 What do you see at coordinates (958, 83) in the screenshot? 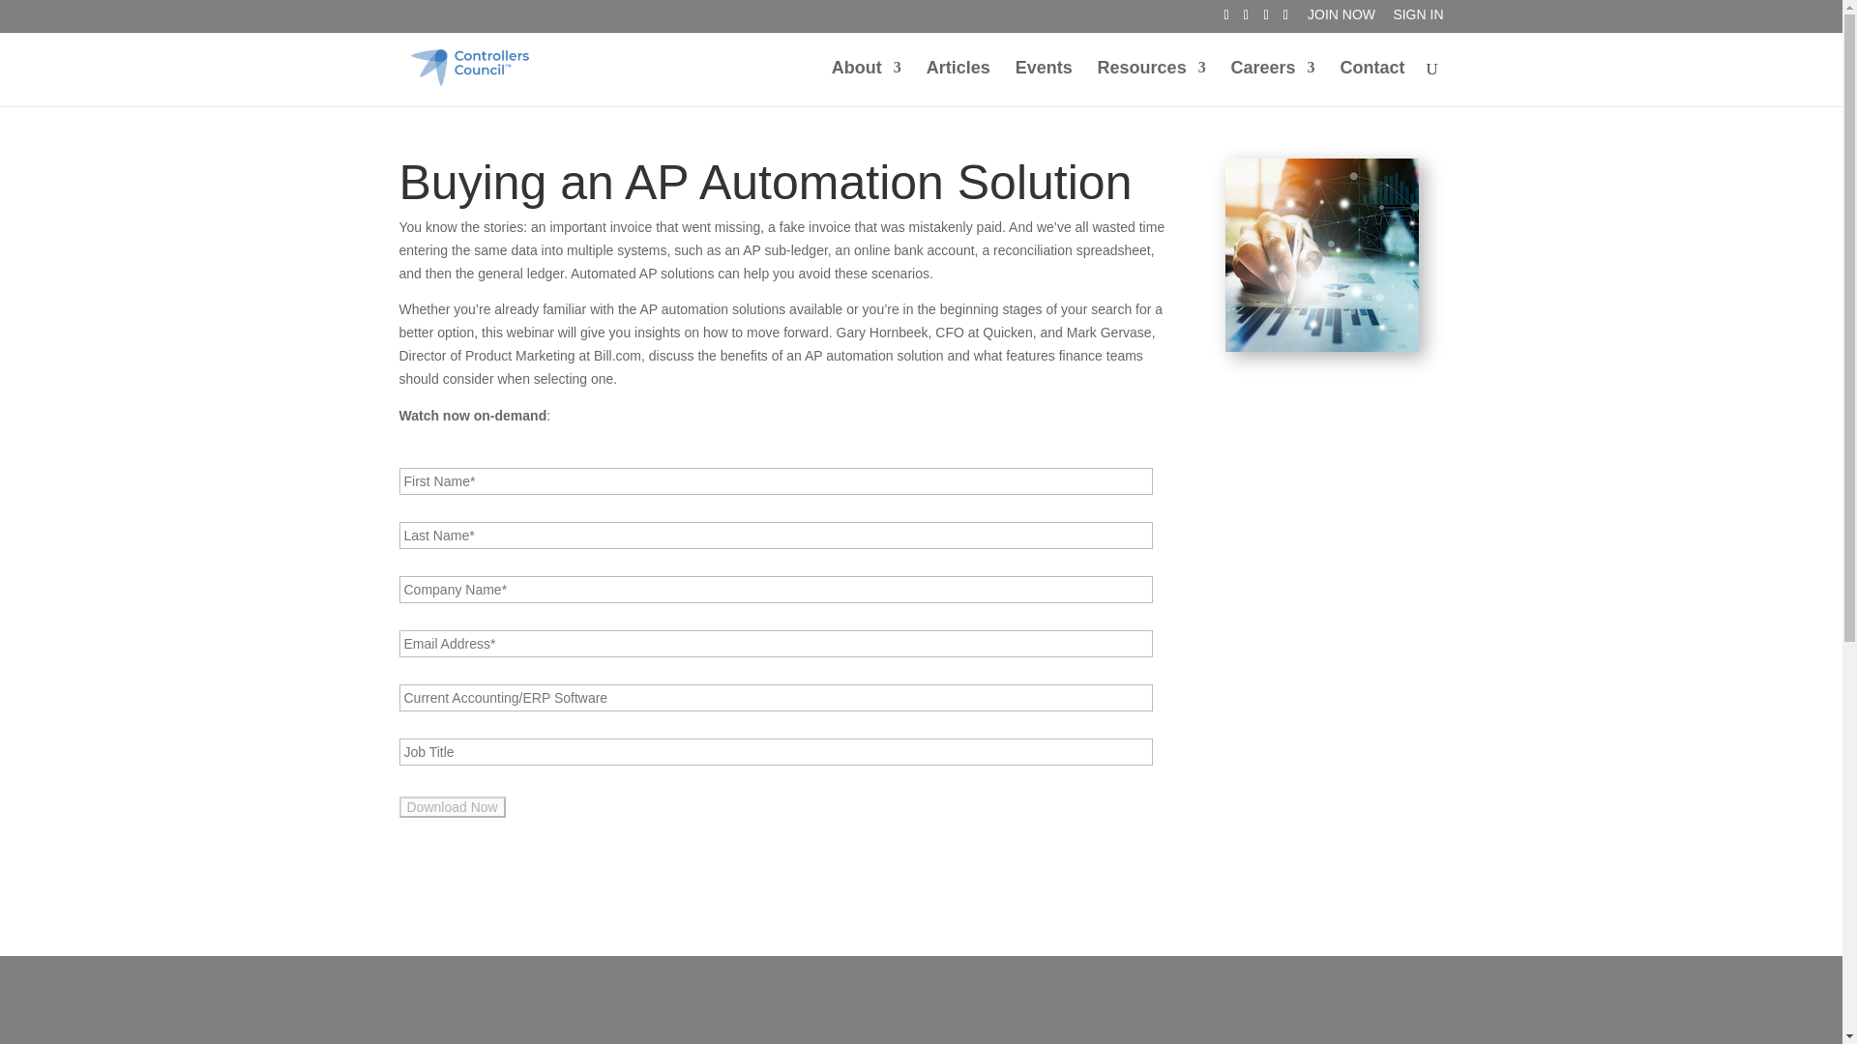
I see `Articles` at bounding box center [958, 83].